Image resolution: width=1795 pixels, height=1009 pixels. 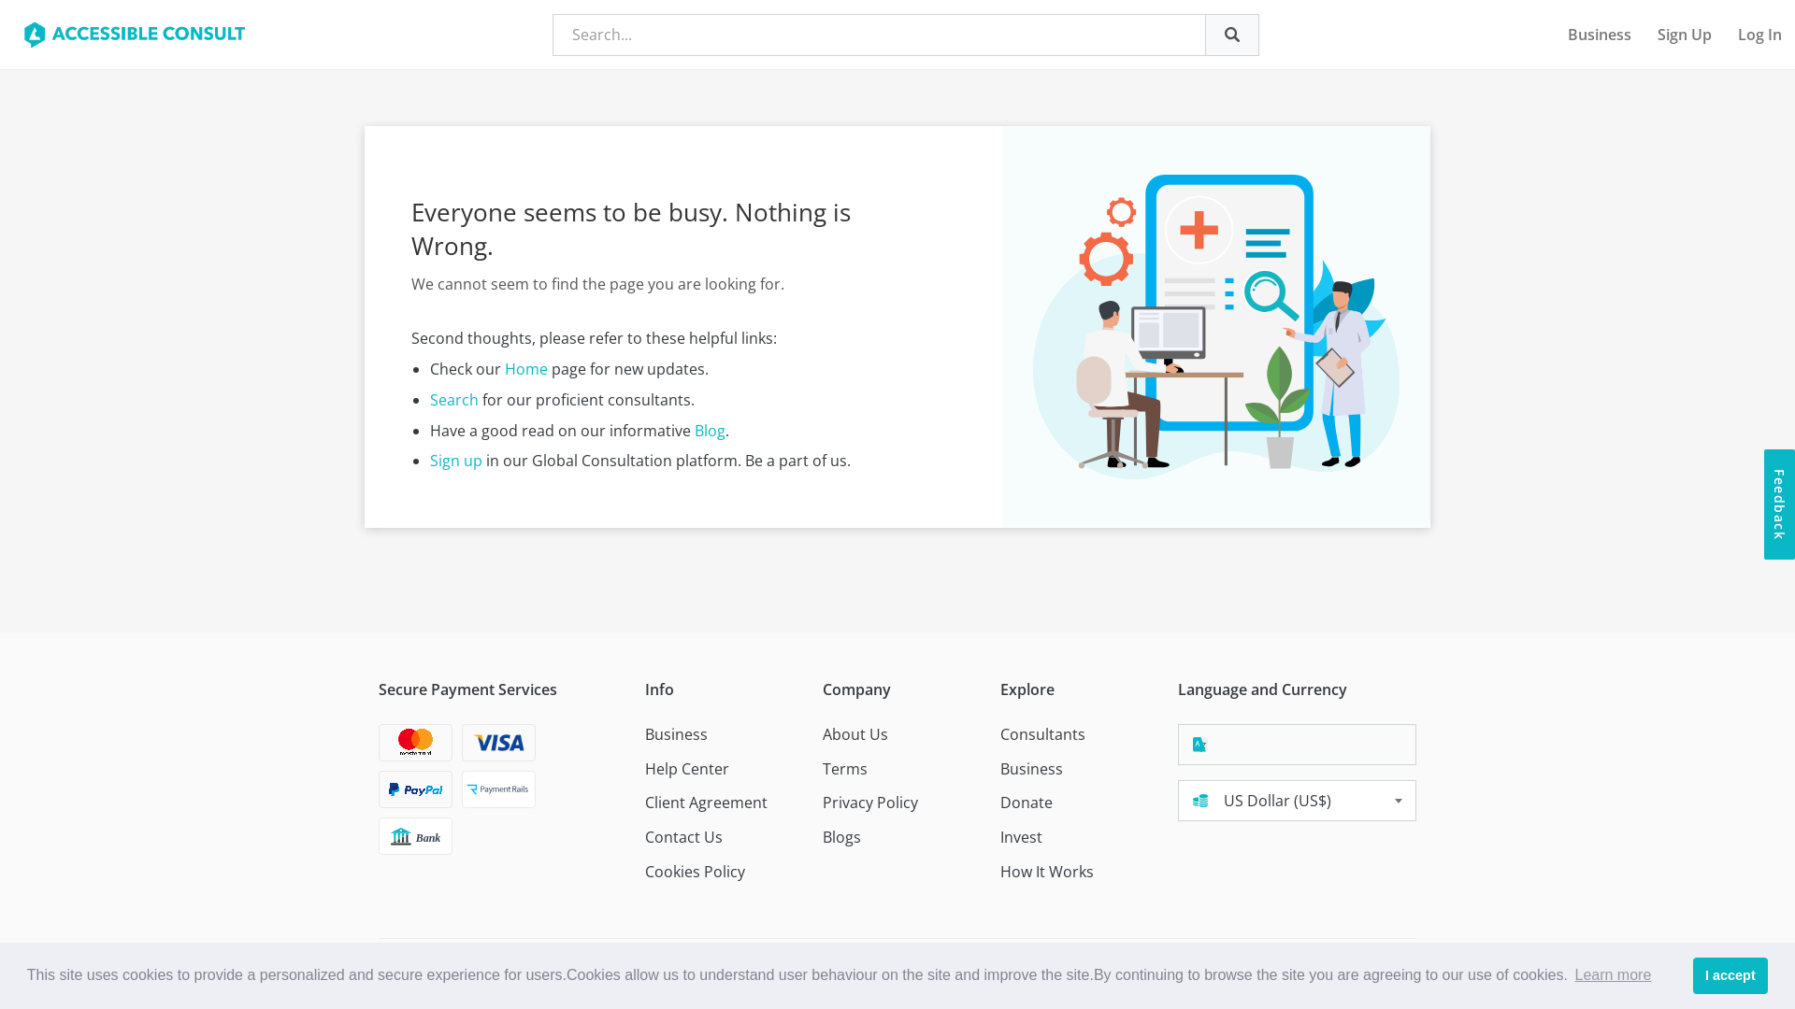 I want to click on Business, so click(x=1032, y=770).